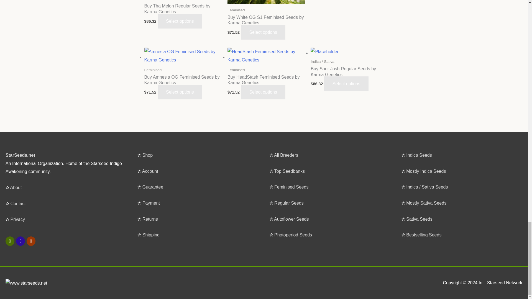 The height and width of the screenshot is (299, 532). What do you see at coordinates (31, 241) in the screenshot?
I see `Intl. Starseed Network on Envelope` at bounding box center [31, 241].